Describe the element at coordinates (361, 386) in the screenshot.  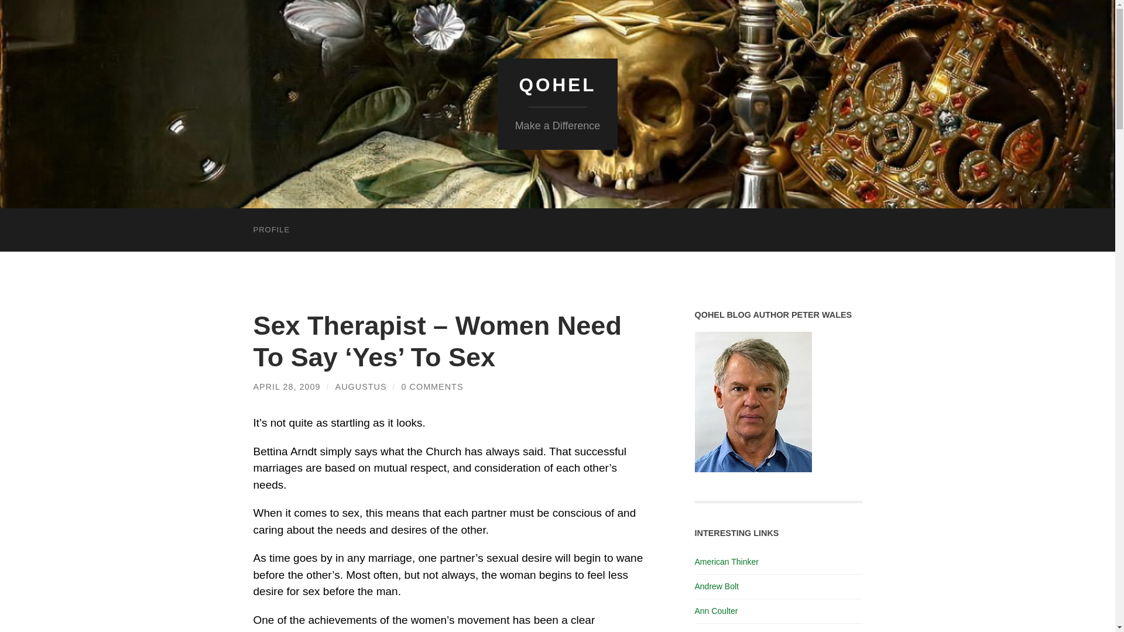
I see `Posts by Augustus` at that location.